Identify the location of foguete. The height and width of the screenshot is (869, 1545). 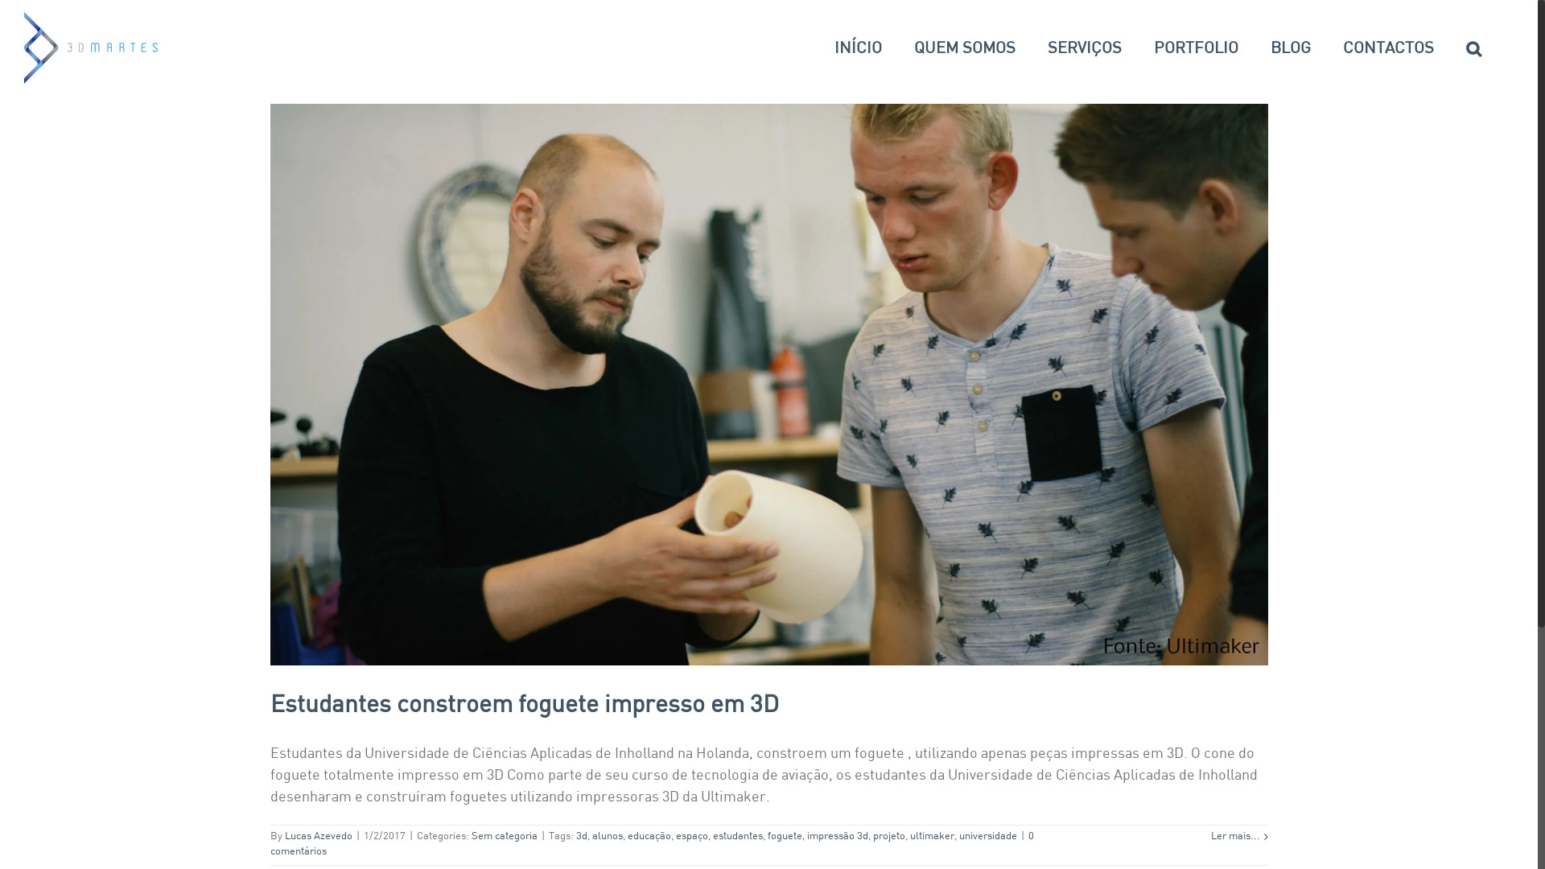
(785, 837).